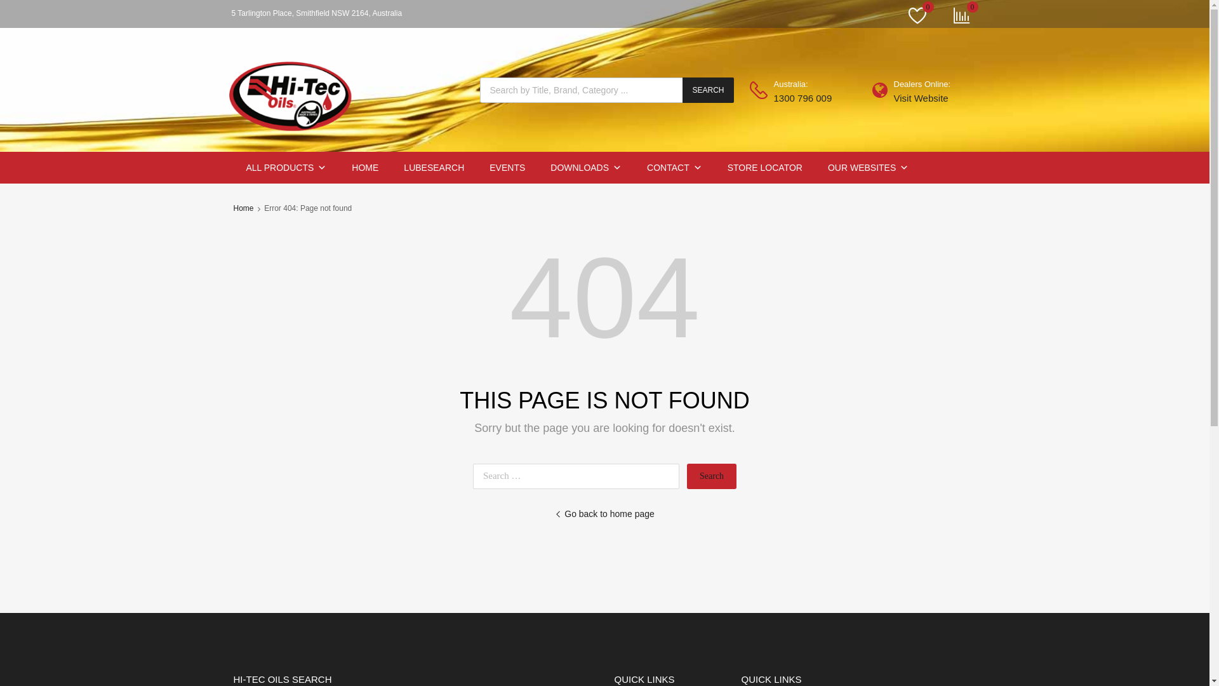 Image resolution: width=1219 pixels, height=686 pixels. Describe the element at coordinates (244, 208) in the screenshot. I see `Home` at that location.